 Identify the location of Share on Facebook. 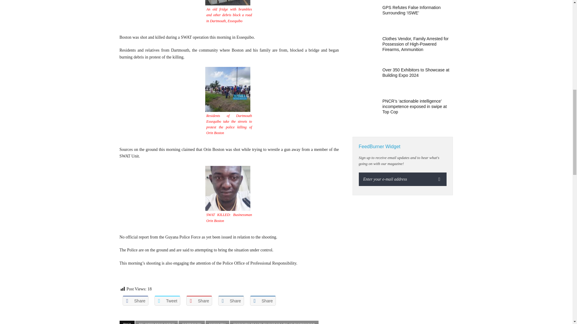
(135, 301).